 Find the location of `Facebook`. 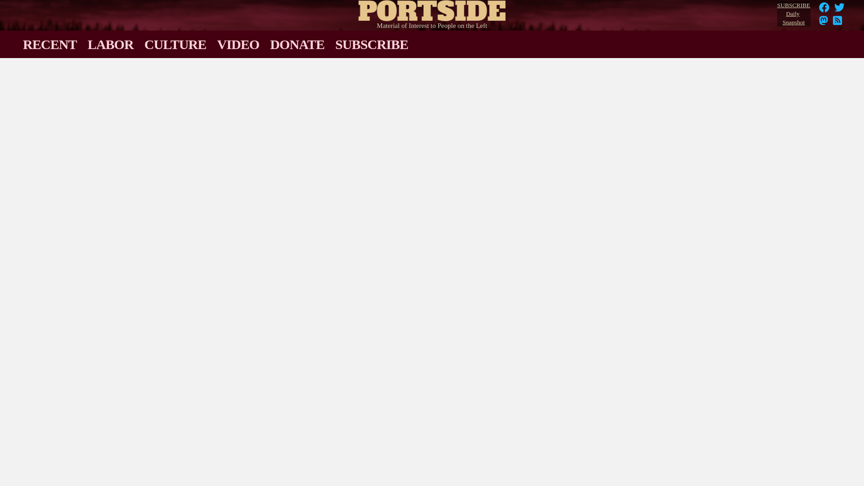

Facebook is located at coordinates (837, 23).